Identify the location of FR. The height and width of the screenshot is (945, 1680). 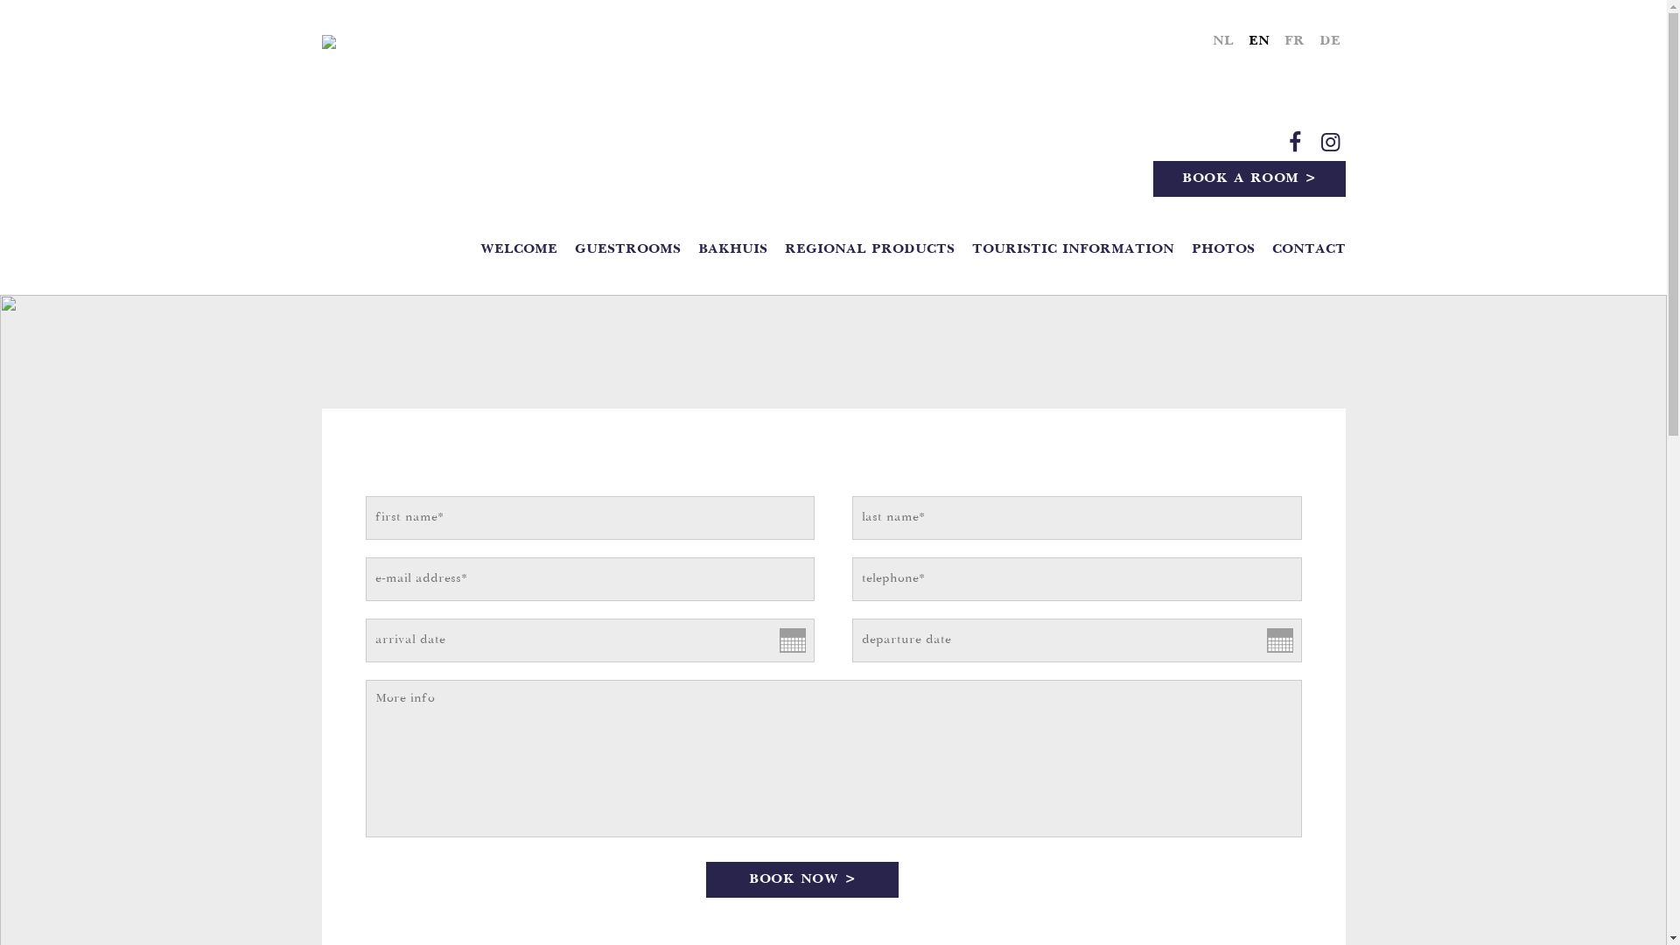
(1295, 42).